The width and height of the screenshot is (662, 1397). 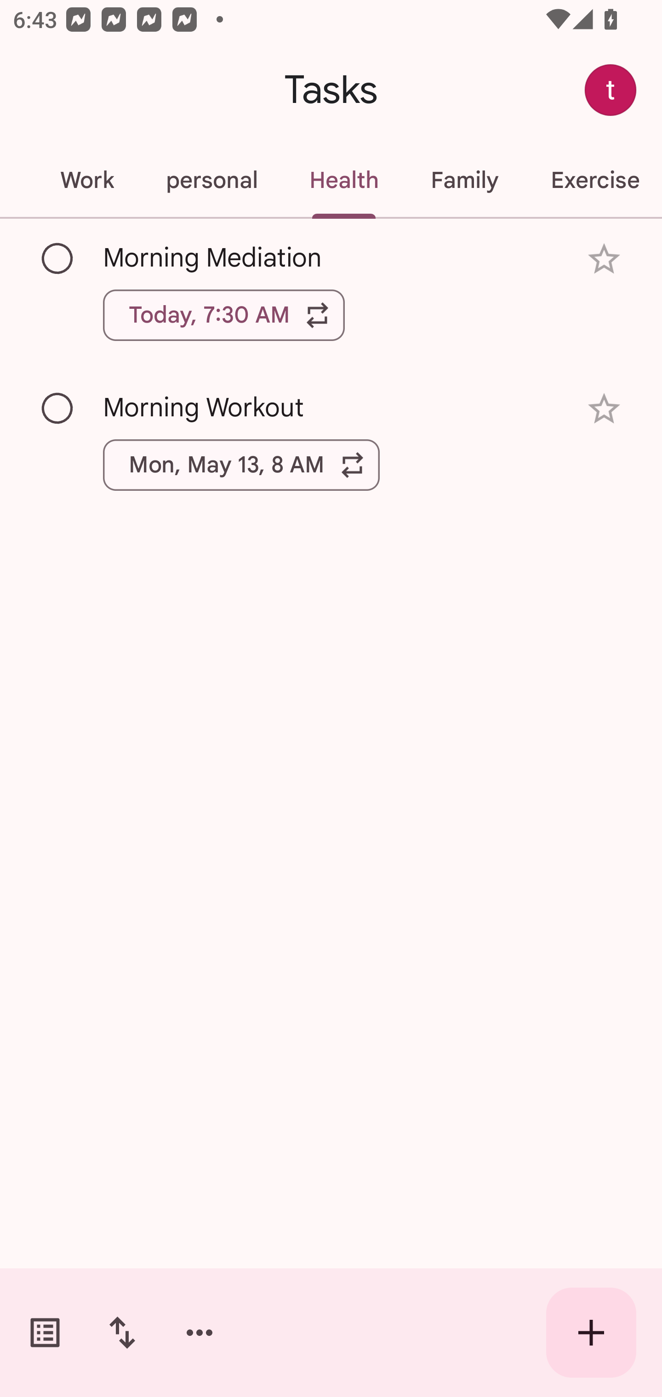 What do you see at coordinates (211, 180) in the screenshot?
I see `personal` at bounding box center [211, 180].